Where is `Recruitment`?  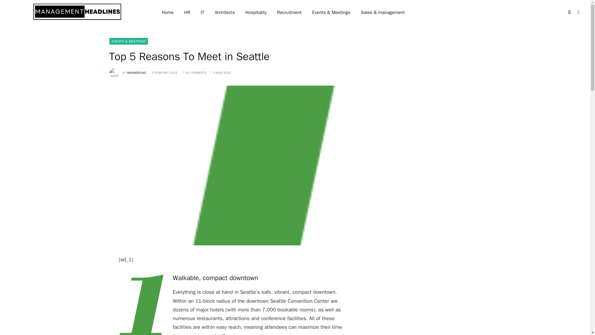 Recruitment is located at coordinates (289, 12).